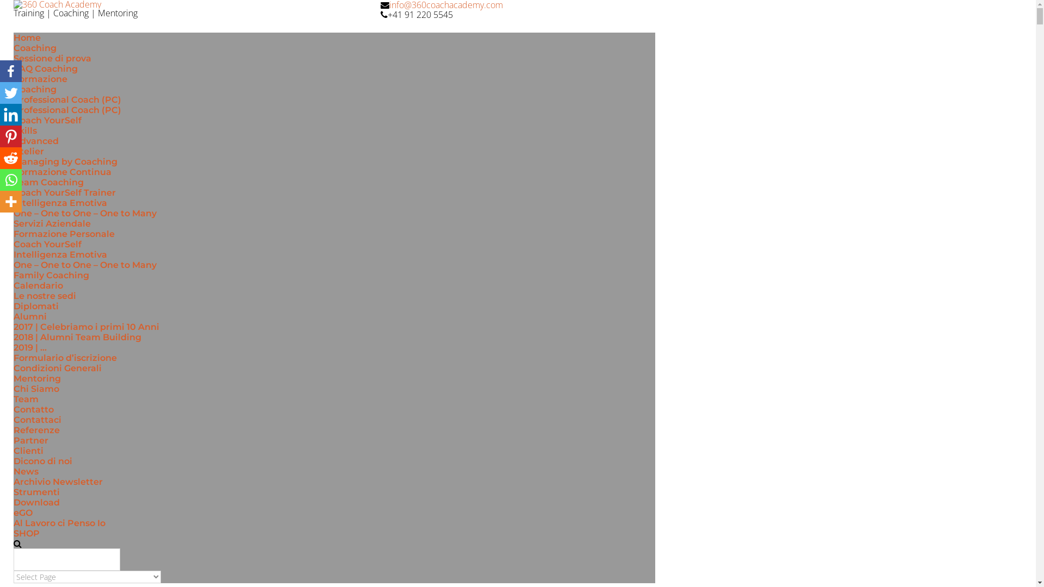  What do you see at coordinates (27, 534) in the screenshot?
I see `SHOP` at bounding box center [27, 534].